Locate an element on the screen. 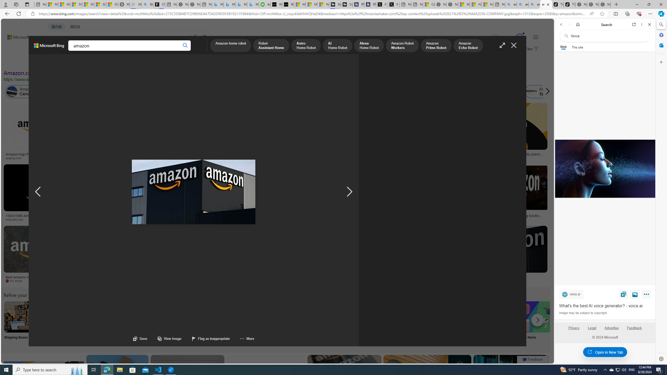  aiophotoz.com is located at coordinates (159, 281).